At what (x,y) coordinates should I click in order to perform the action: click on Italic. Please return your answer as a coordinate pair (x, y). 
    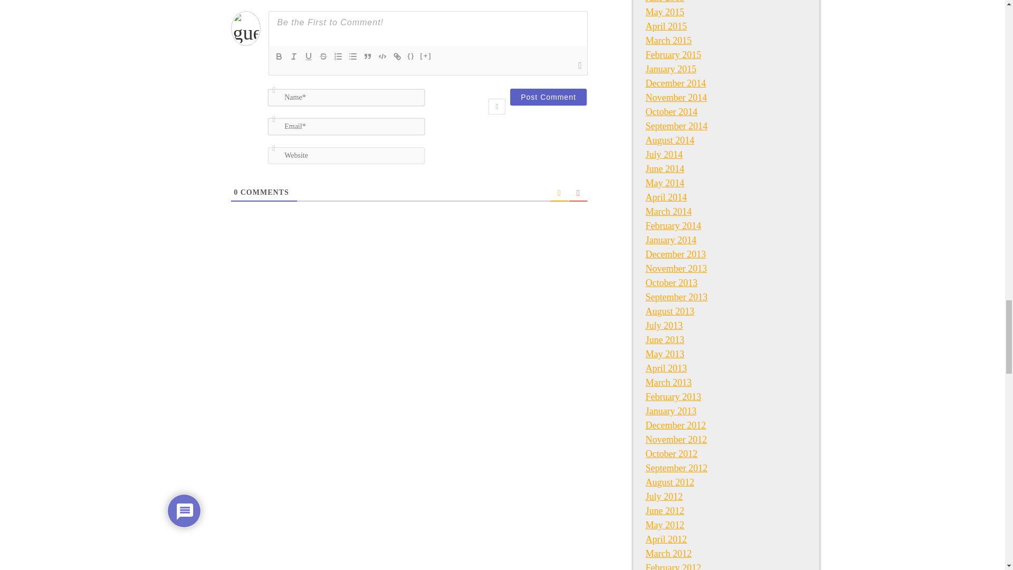
    Looking at the image, I should click on (293, 56).